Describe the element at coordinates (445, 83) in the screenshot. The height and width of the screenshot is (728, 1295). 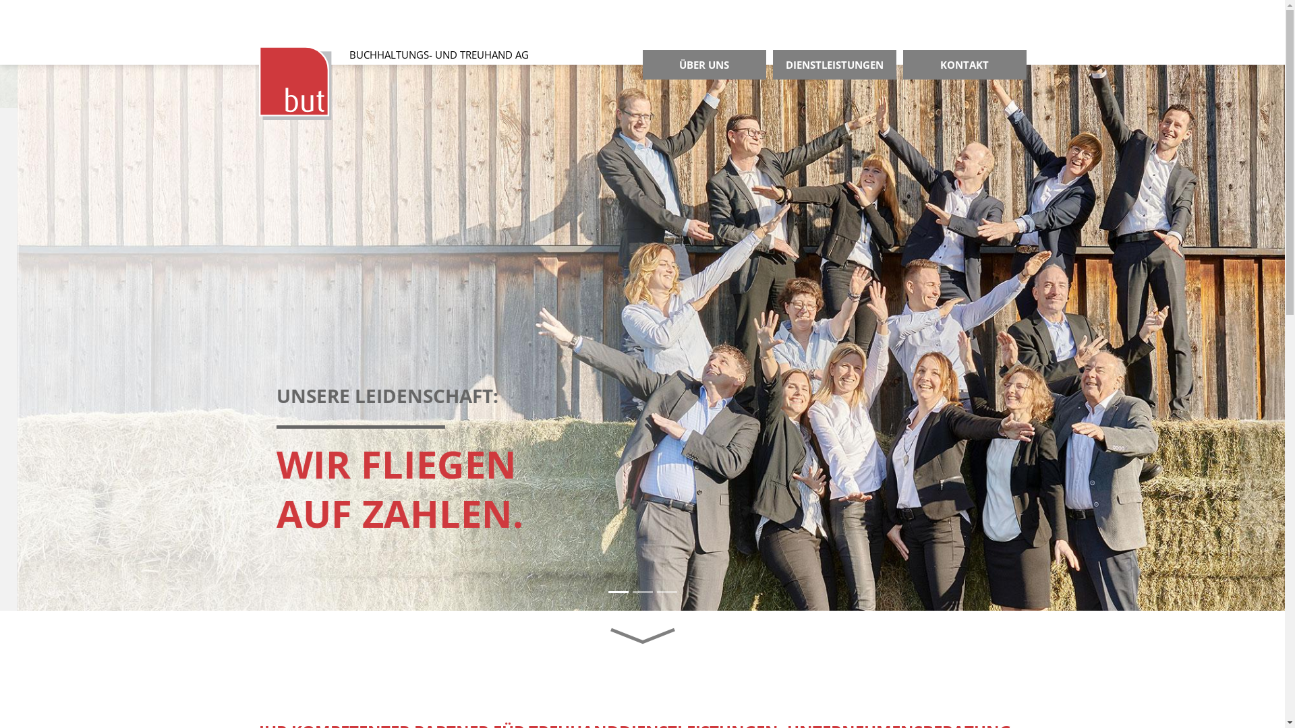
I see `BUCHHALTUNGS- UND TREUHAND AG` at that location.